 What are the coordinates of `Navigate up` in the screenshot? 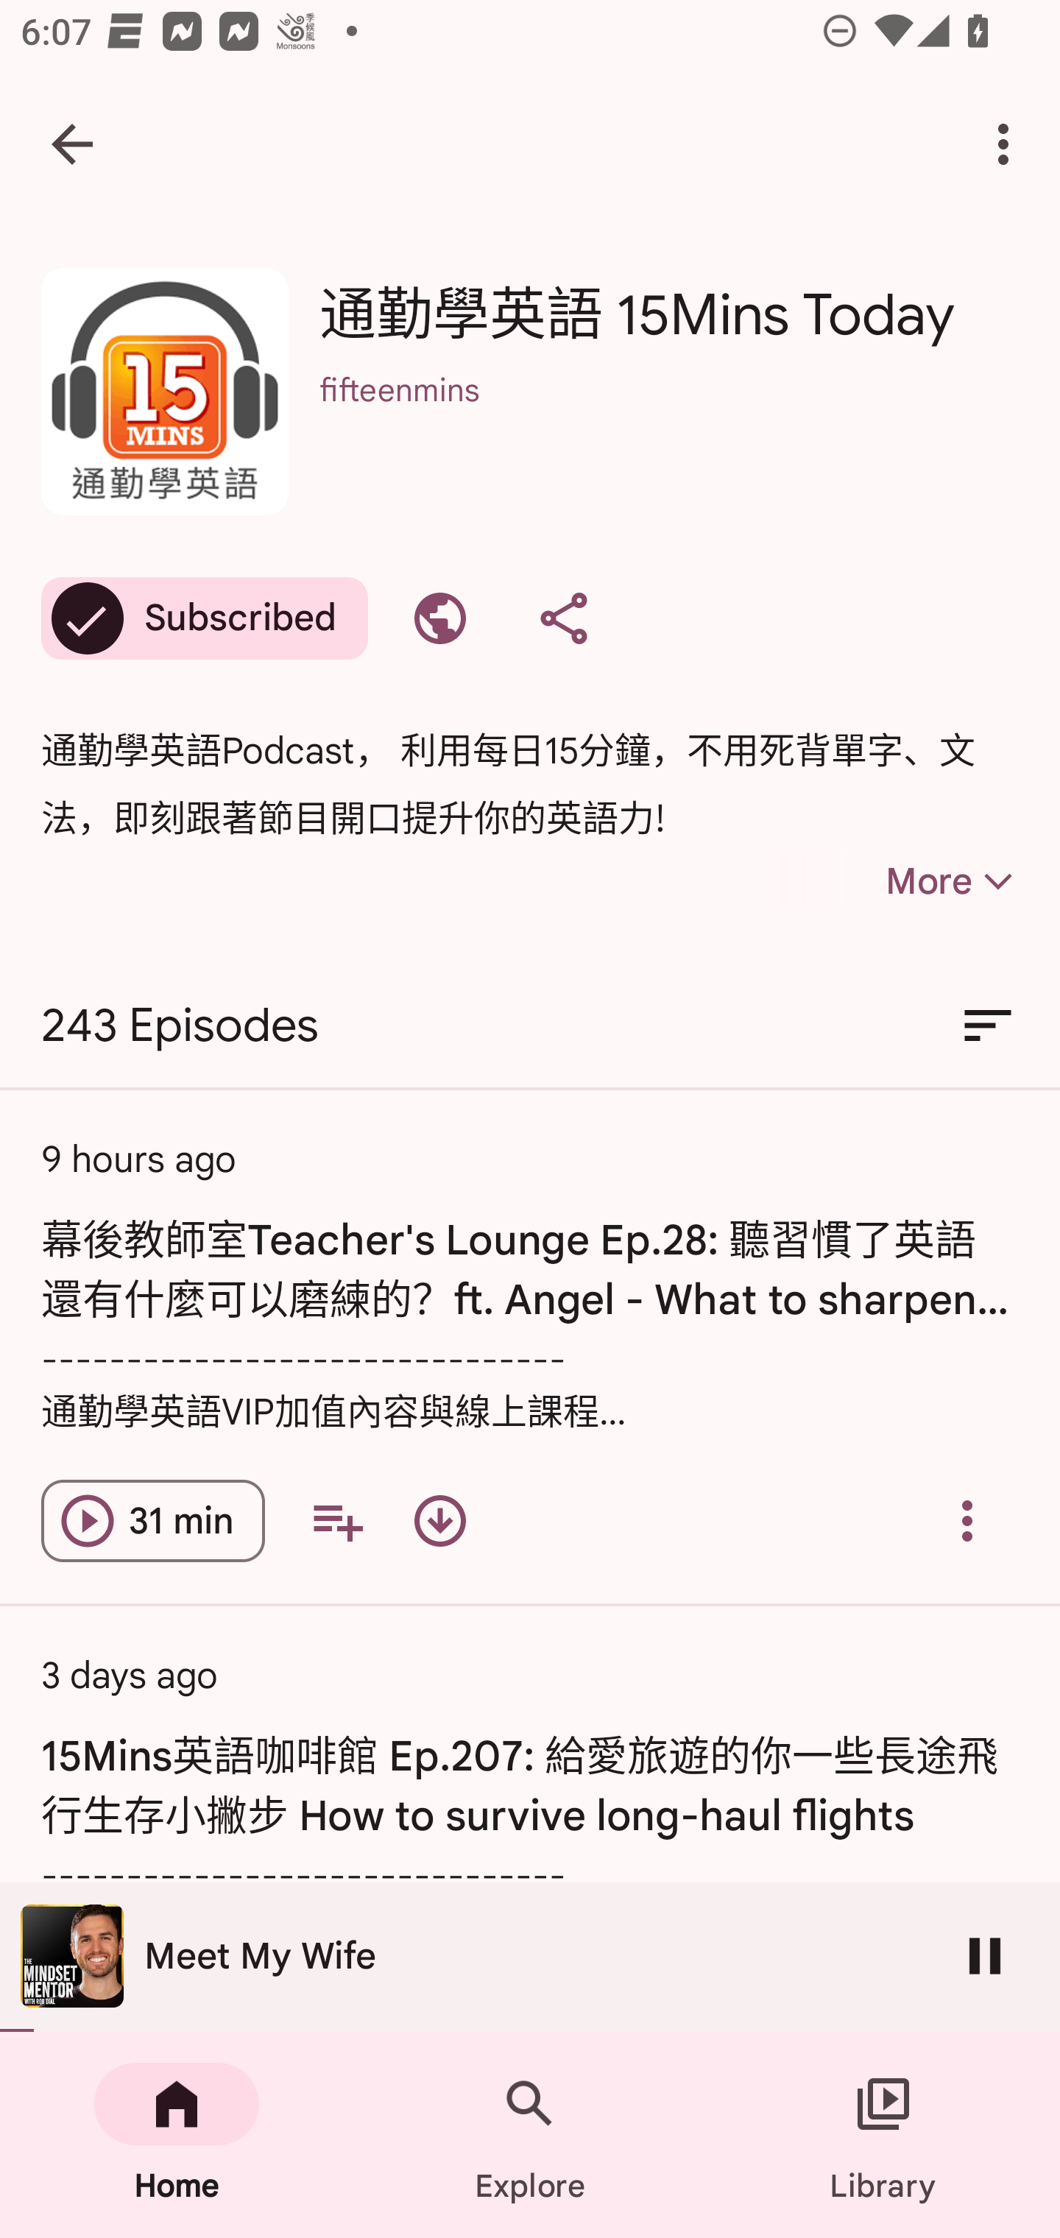 It's located at (72, 144).